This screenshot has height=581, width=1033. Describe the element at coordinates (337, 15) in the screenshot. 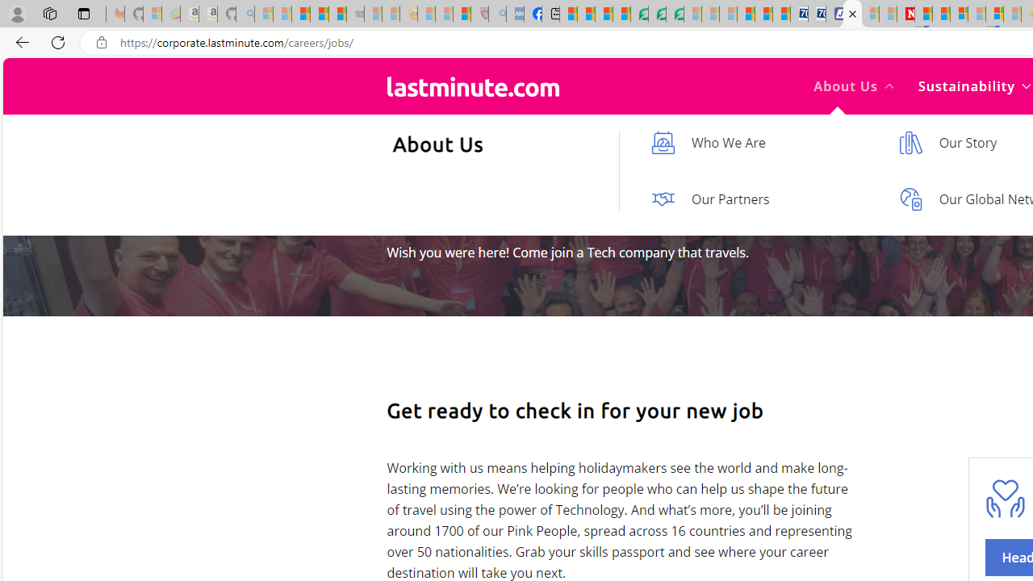

I see `New Report Confirms 2023 Was Record Hot | Watch` at that location.